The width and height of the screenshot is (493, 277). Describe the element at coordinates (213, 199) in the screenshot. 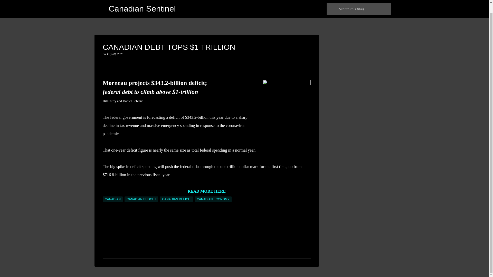

I see `CANADIAN ECONOMY` at that location.